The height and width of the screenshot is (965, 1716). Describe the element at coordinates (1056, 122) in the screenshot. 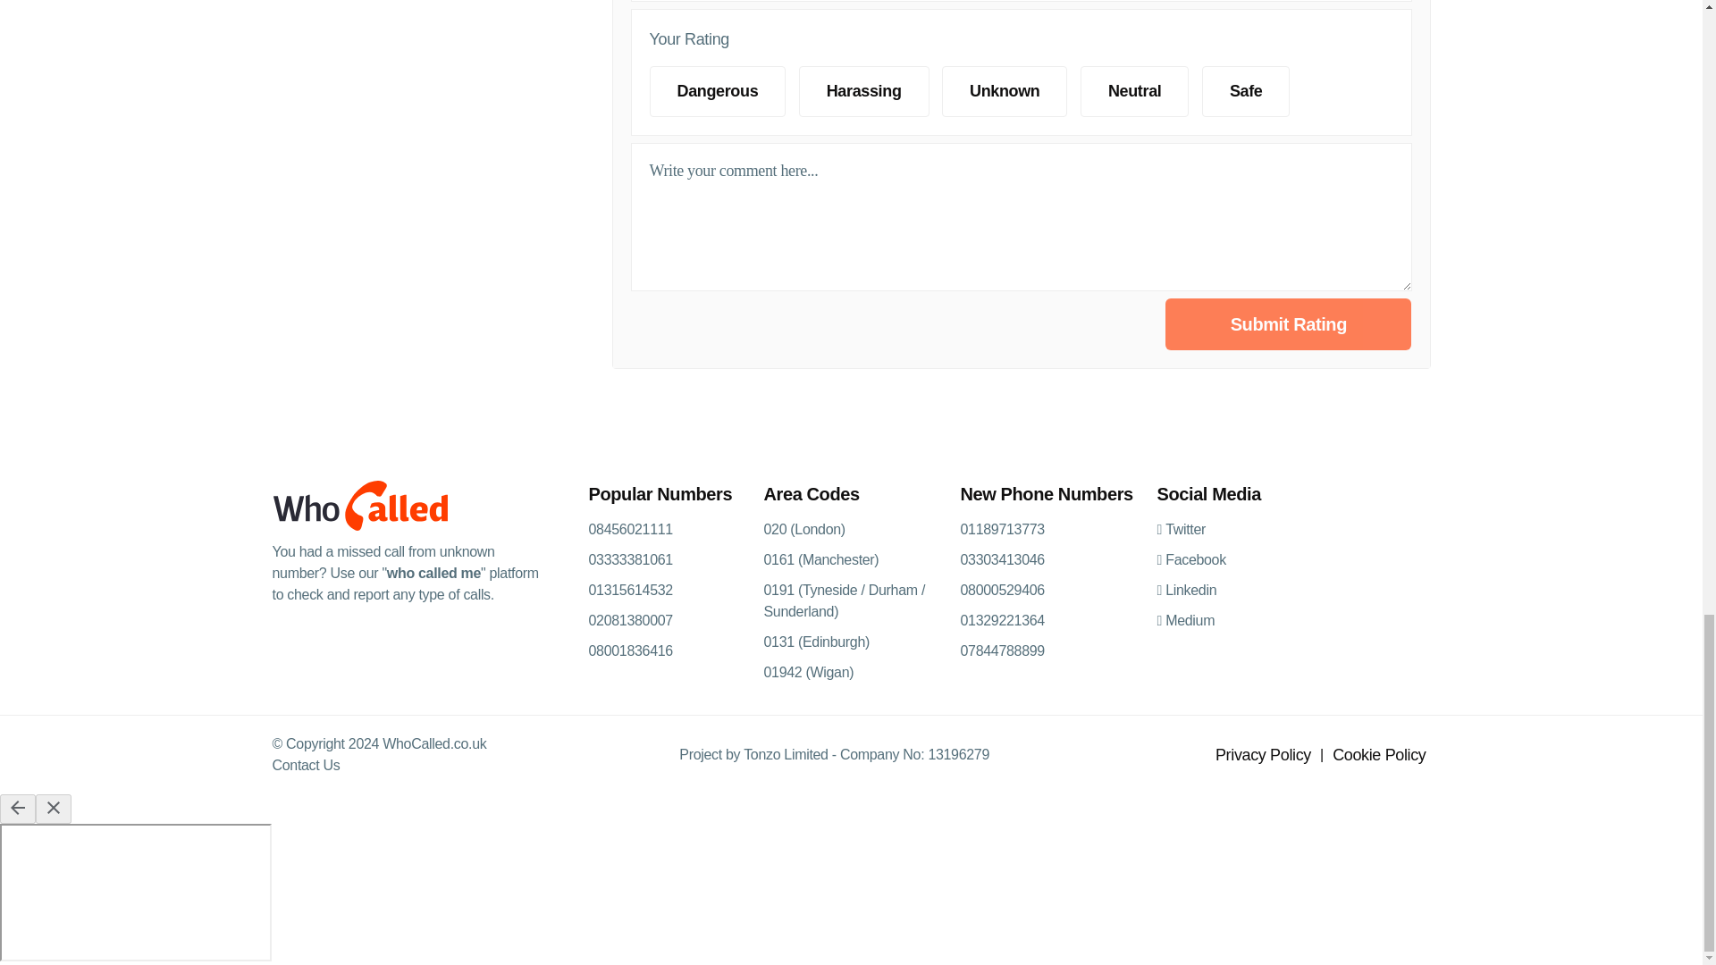

I see `2` at that location.